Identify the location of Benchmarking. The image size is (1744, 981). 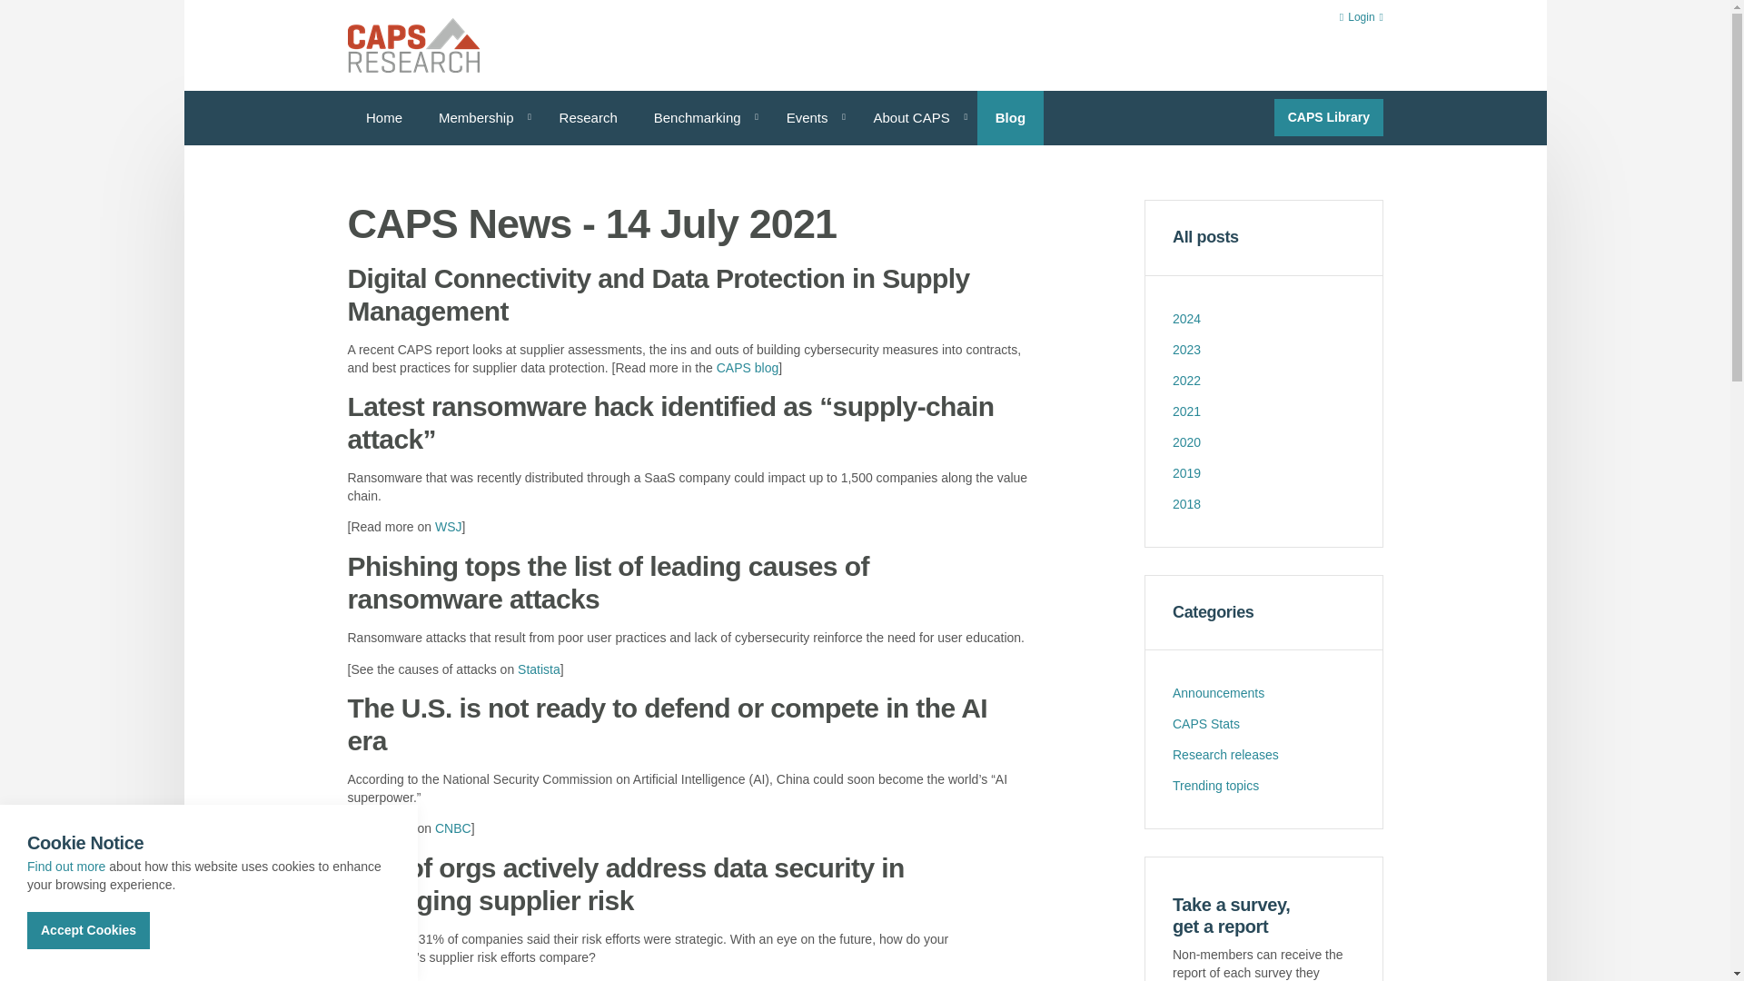
(700, 118).